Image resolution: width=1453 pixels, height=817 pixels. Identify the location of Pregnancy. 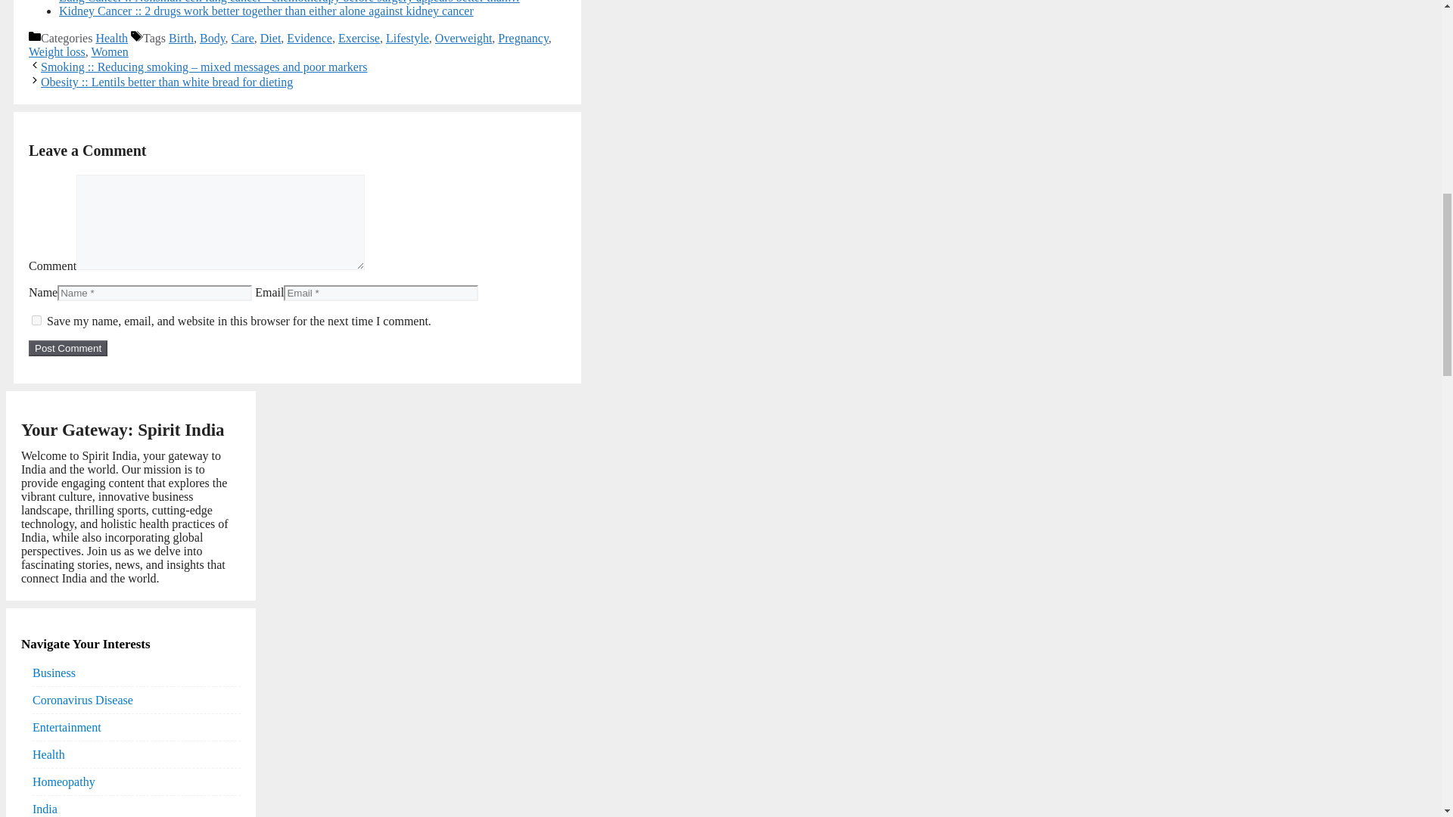
(524, 38).